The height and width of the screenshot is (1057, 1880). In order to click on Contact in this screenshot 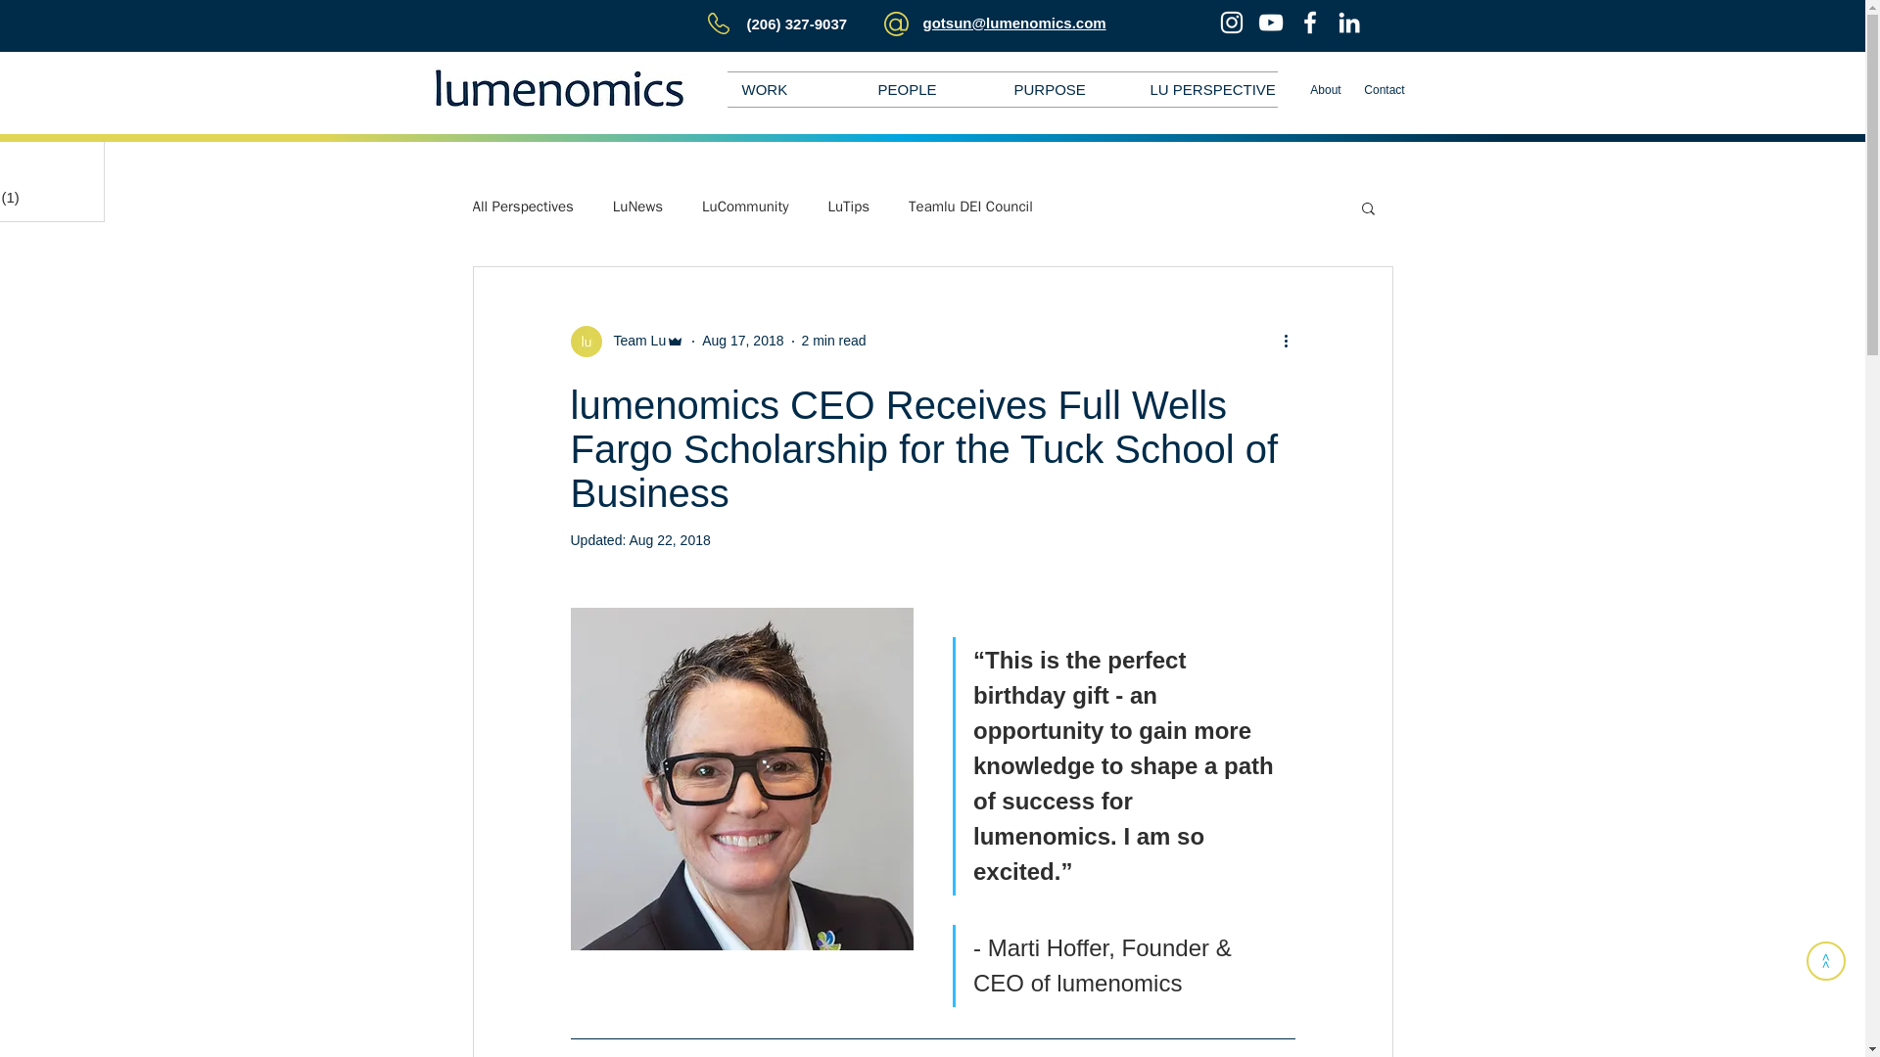, I will do `click(1385, 90)`.